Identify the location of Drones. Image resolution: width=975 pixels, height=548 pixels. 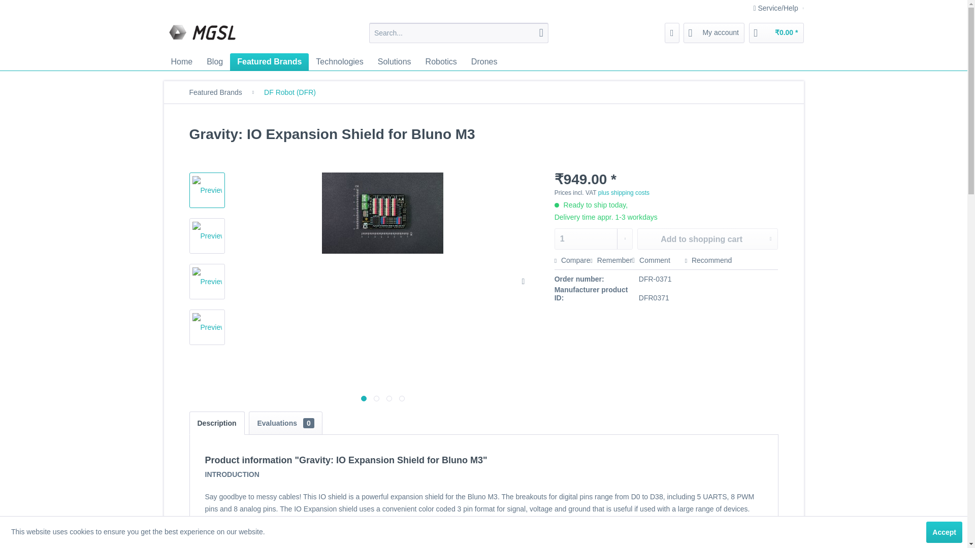
(484, 62).